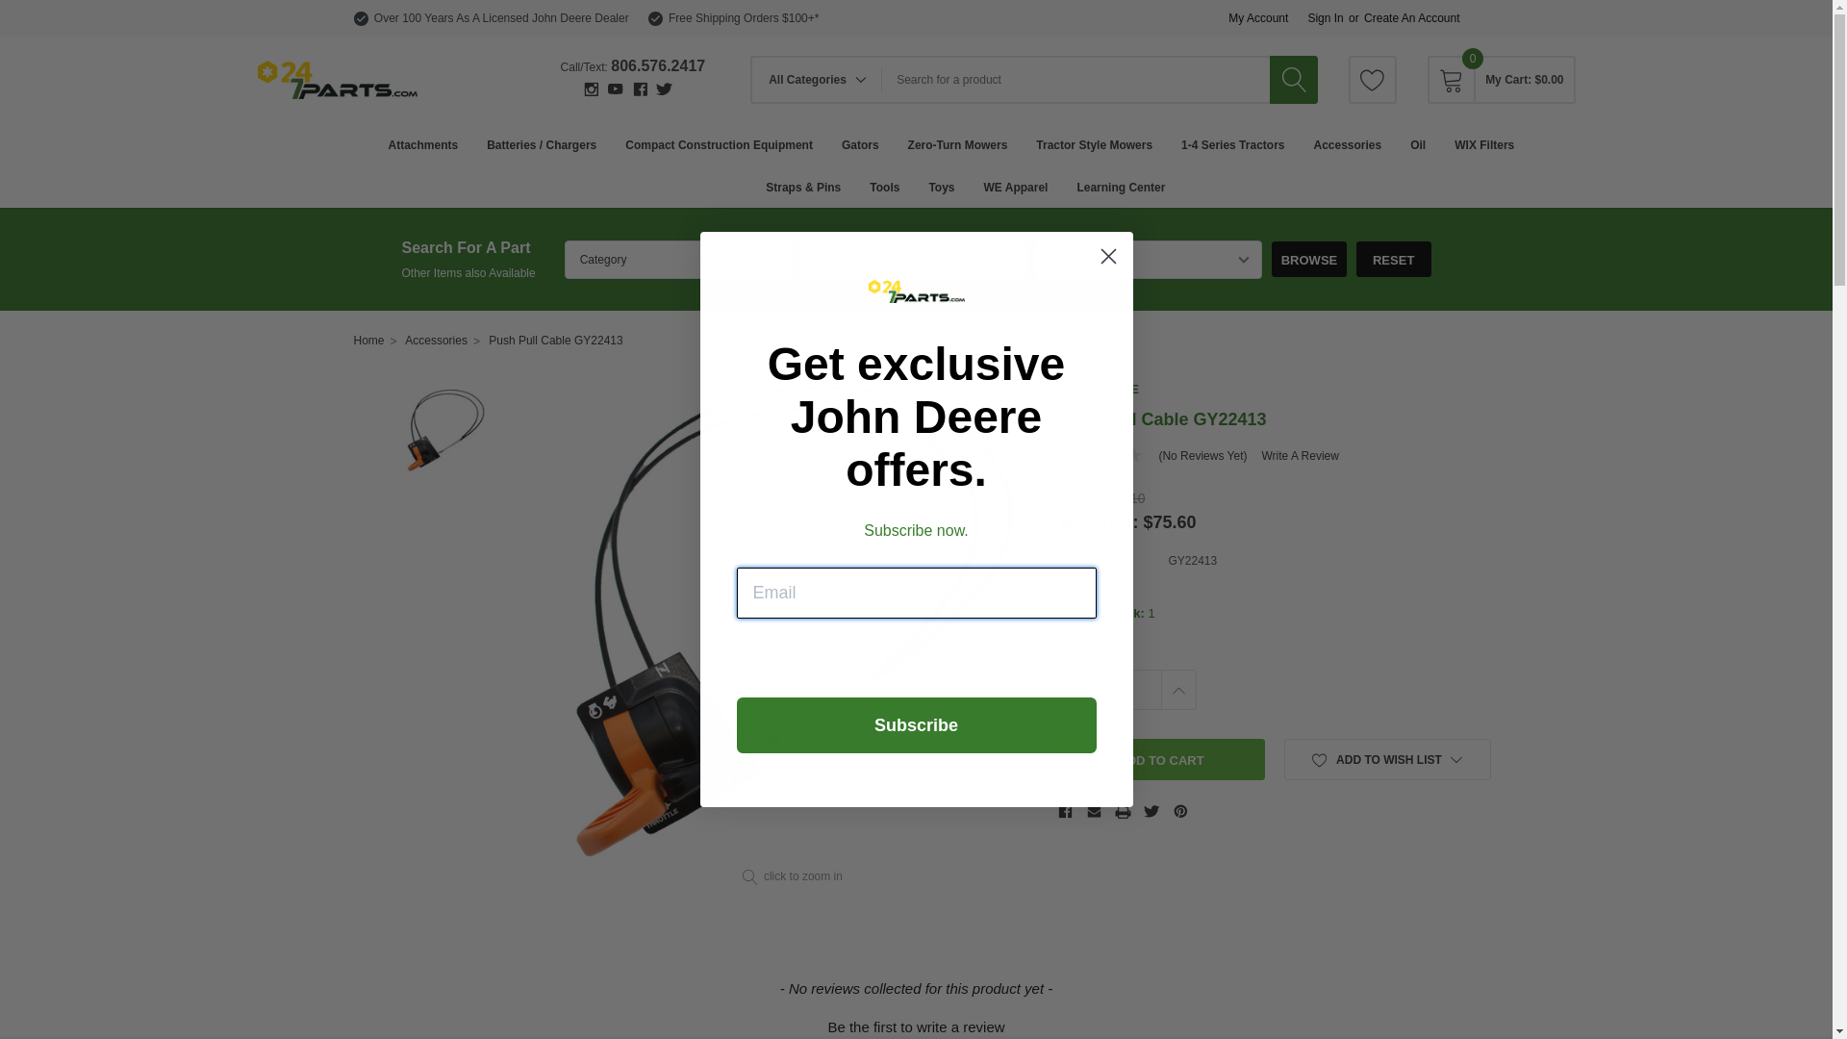  Describe the element at coordinates (1412, 18) in the screenshot. I see `Create An Account` at that location.